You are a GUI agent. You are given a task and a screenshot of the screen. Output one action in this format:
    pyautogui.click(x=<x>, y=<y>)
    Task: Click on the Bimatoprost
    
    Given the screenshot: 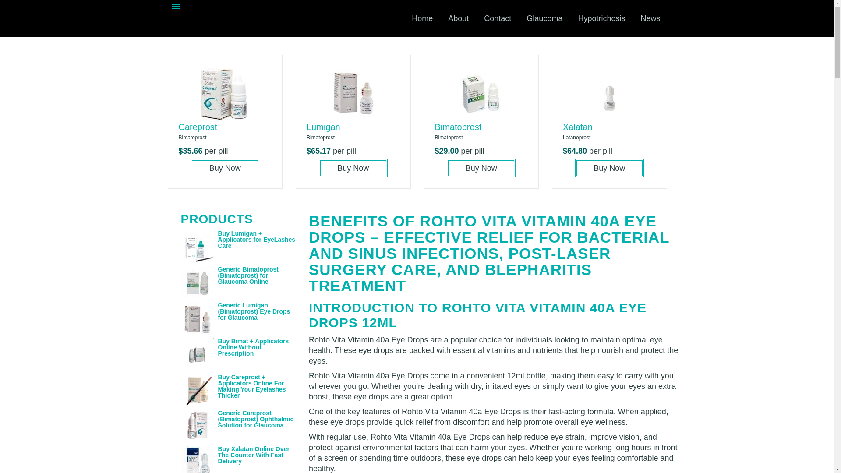 What is the action you would take?
    pyautogui.click(x=458, y=127)
    